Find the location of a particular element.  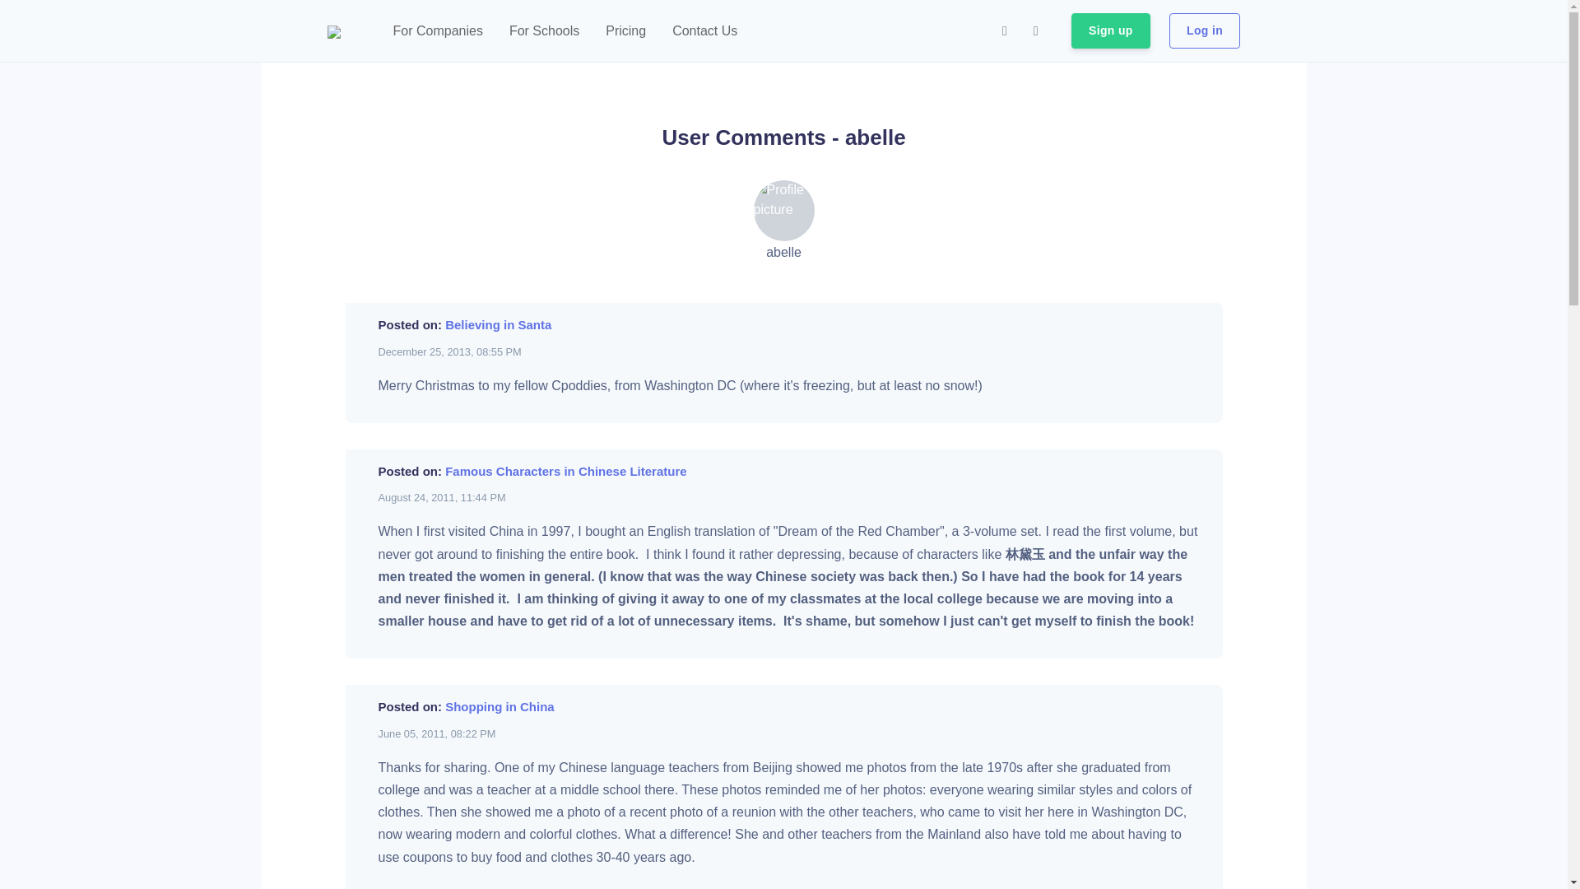

For Companies is located at coordinates (438, 31).